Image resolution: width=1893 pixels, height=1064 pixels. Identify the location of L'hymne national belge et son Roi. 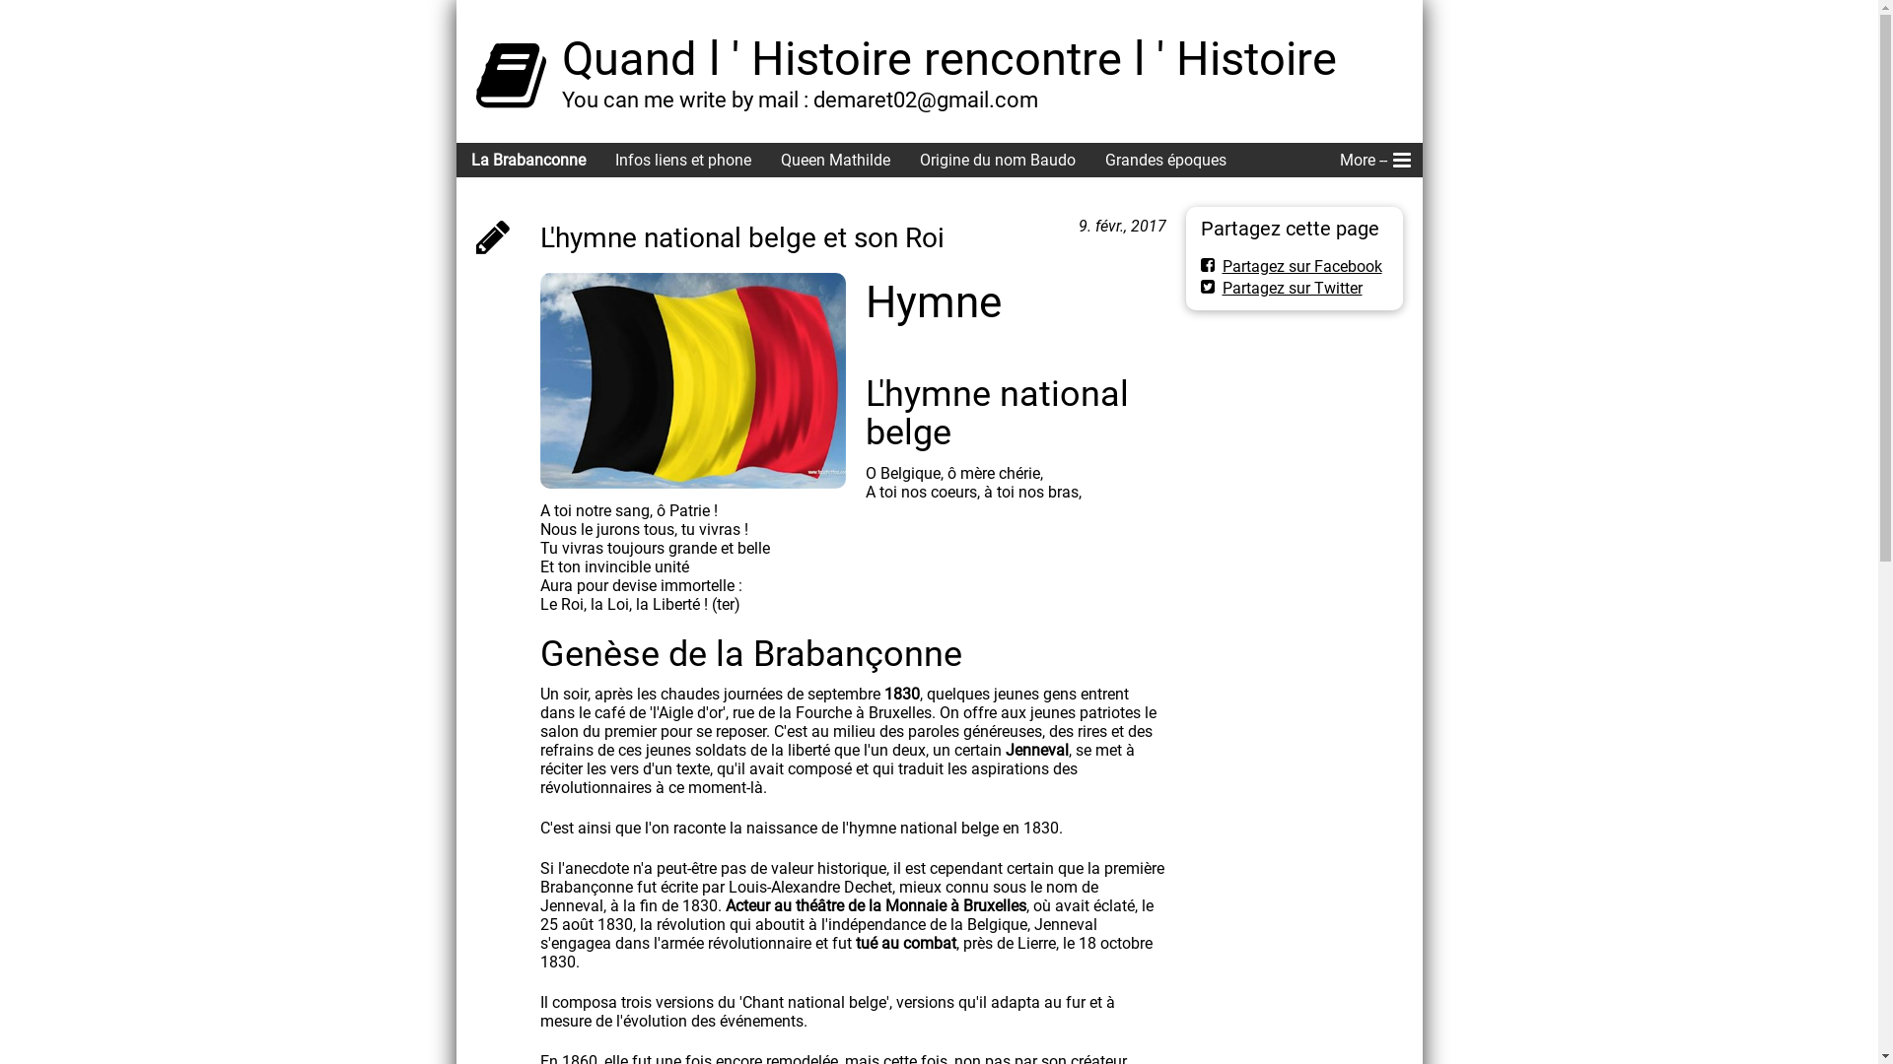
(492, 236).